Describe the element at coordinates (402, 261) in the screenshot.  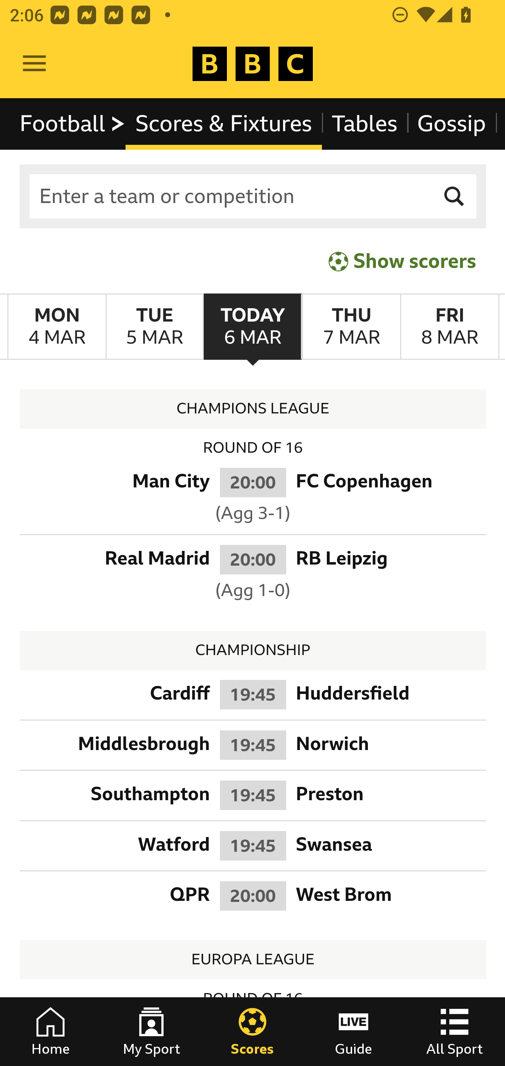
I see `Show scorers` at that location.